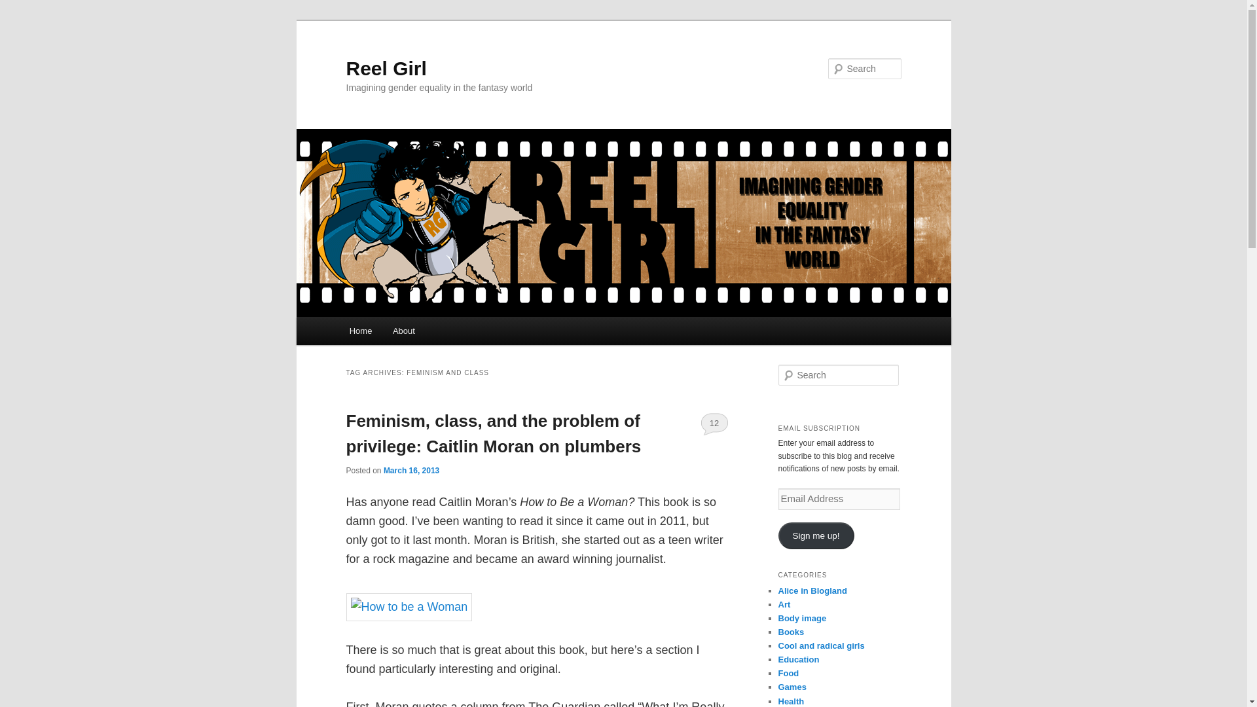 This screenshot has width=1257, height=707. What do you see at coordinates (788, 673) in the screenshot?
I see `Food` at bounding box center [788, 673].